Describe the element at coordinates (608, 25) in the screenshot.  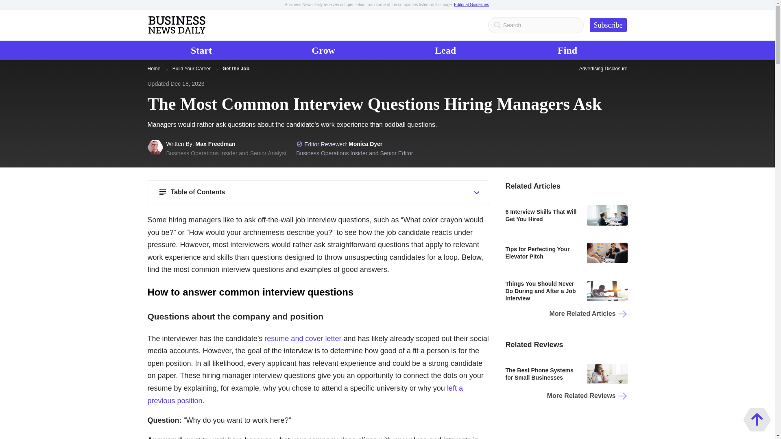
I see `Arrow` at that location.